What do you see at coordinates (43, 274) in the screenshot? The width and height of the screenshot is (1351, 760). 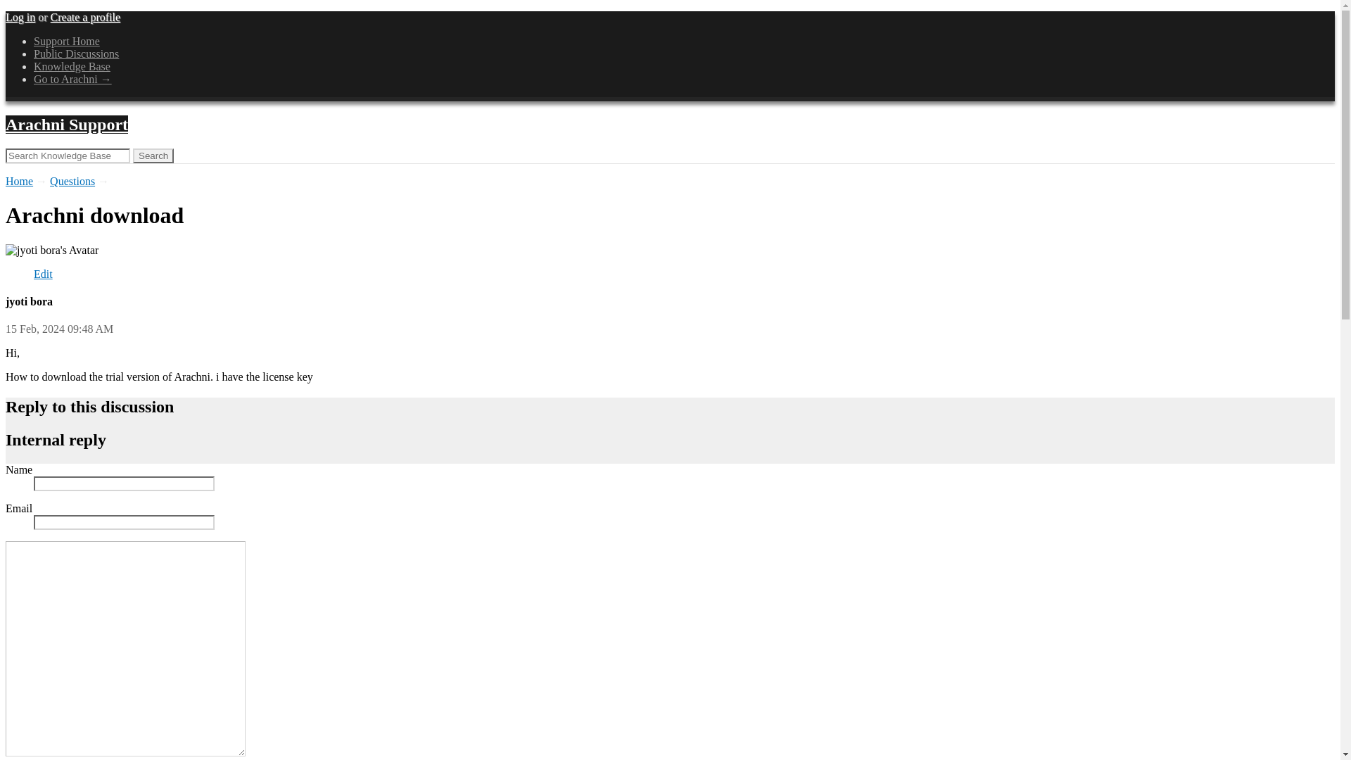 I see `Edit` at bounding box center [43, 274].